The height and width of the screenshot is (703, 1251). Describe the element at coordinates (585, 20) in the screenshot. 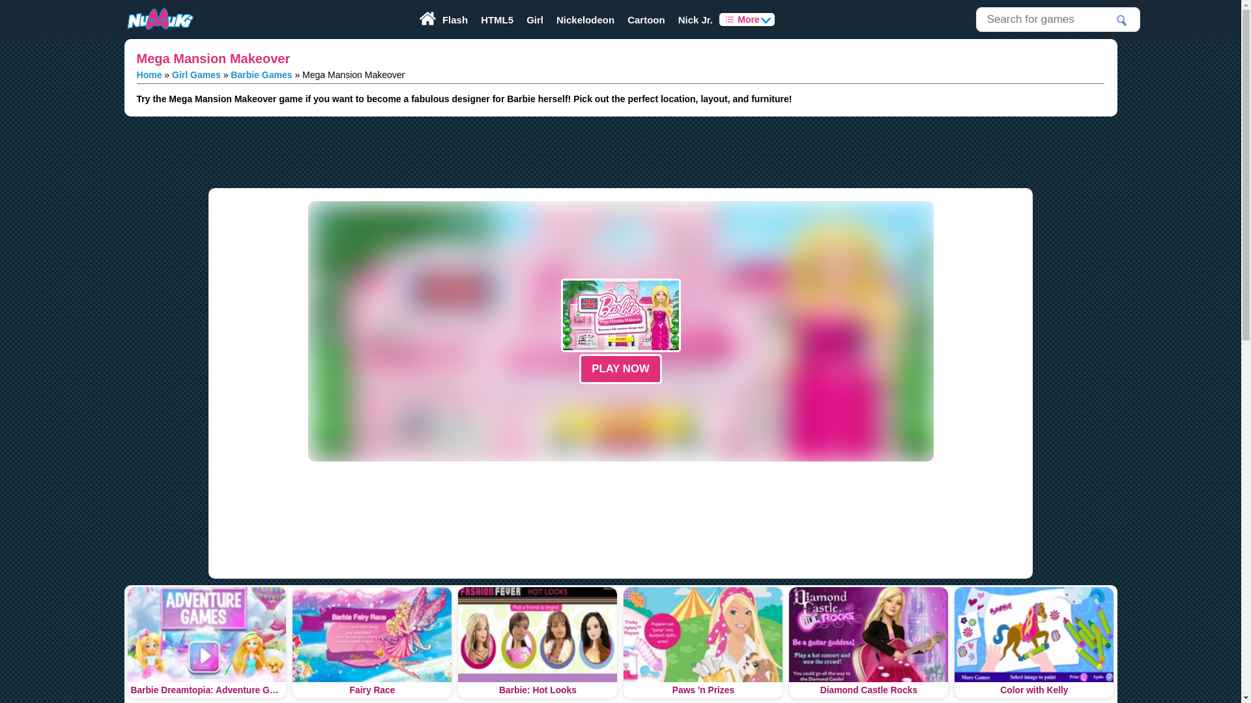

I see `Nickelodeon Games` at that location.